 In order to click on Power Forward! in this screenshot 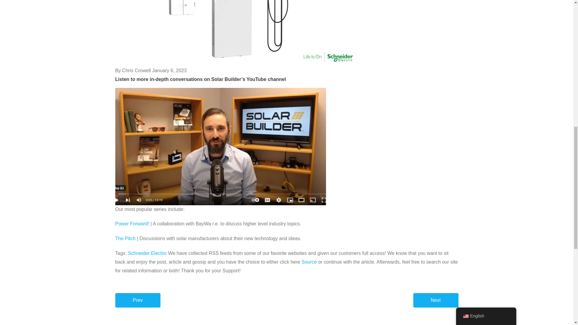, I will do `click(132, 224)`.